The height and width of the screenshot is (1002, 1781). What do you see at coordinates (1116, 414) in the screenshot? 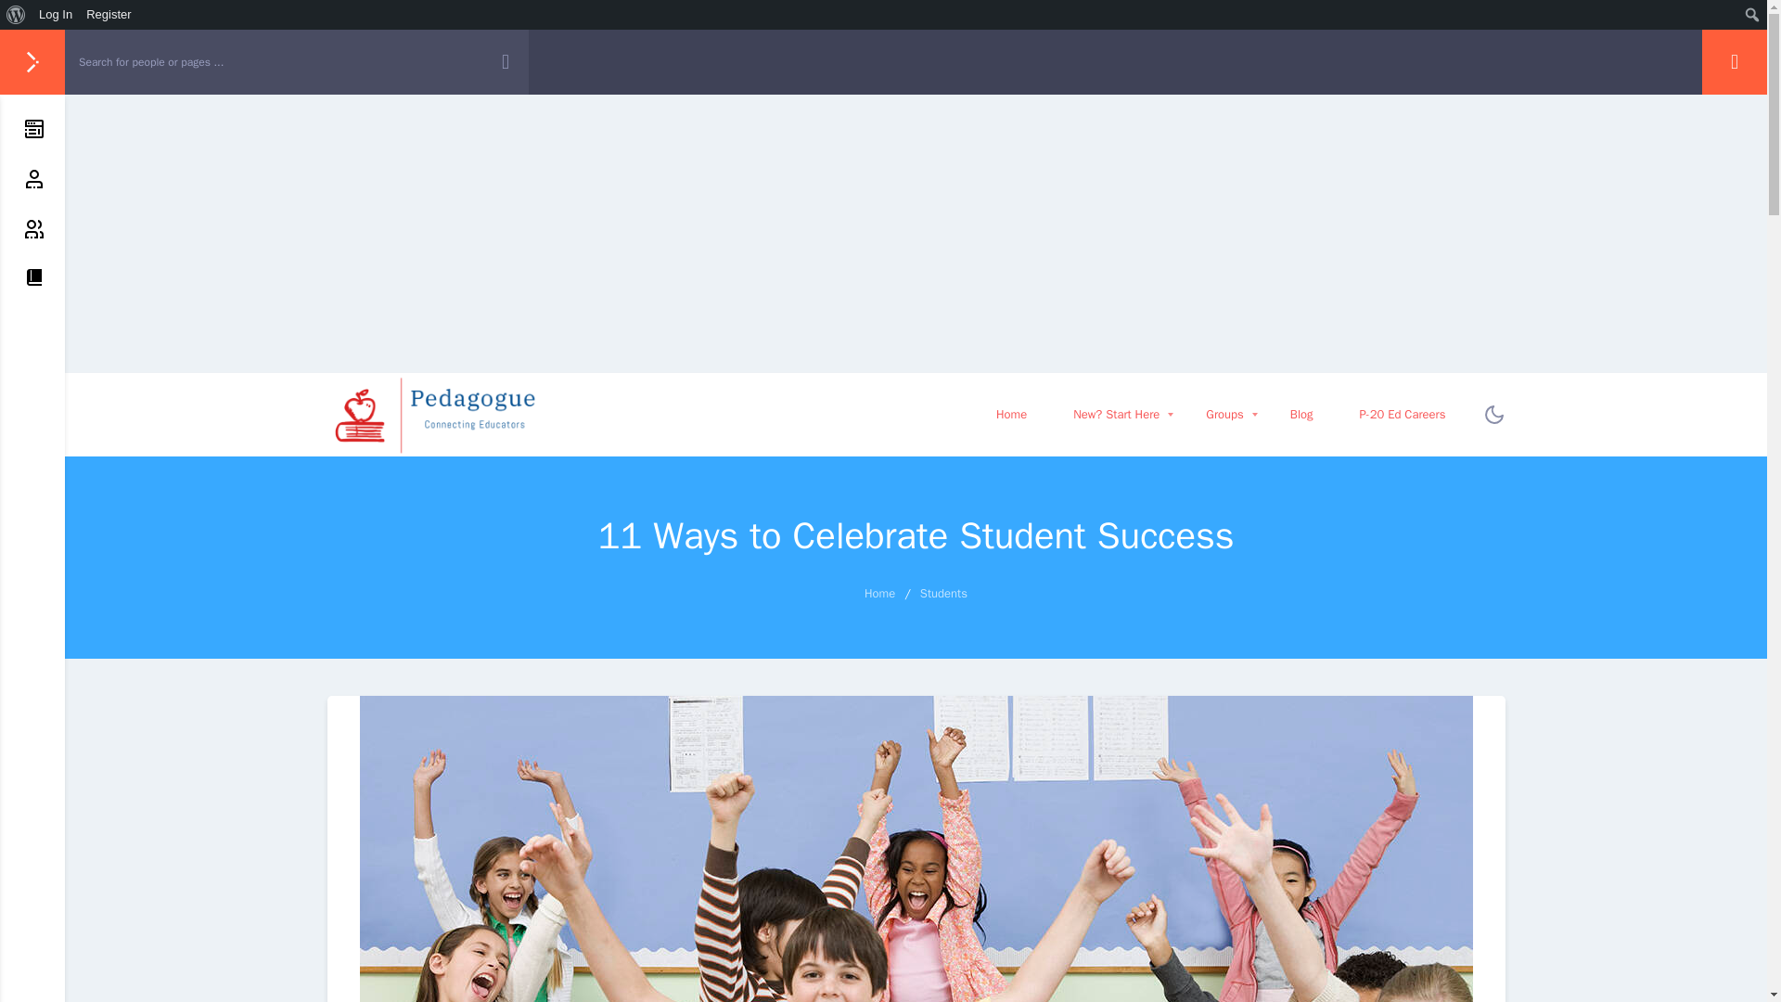
I see `Home` at bounding box center [1116, 414].